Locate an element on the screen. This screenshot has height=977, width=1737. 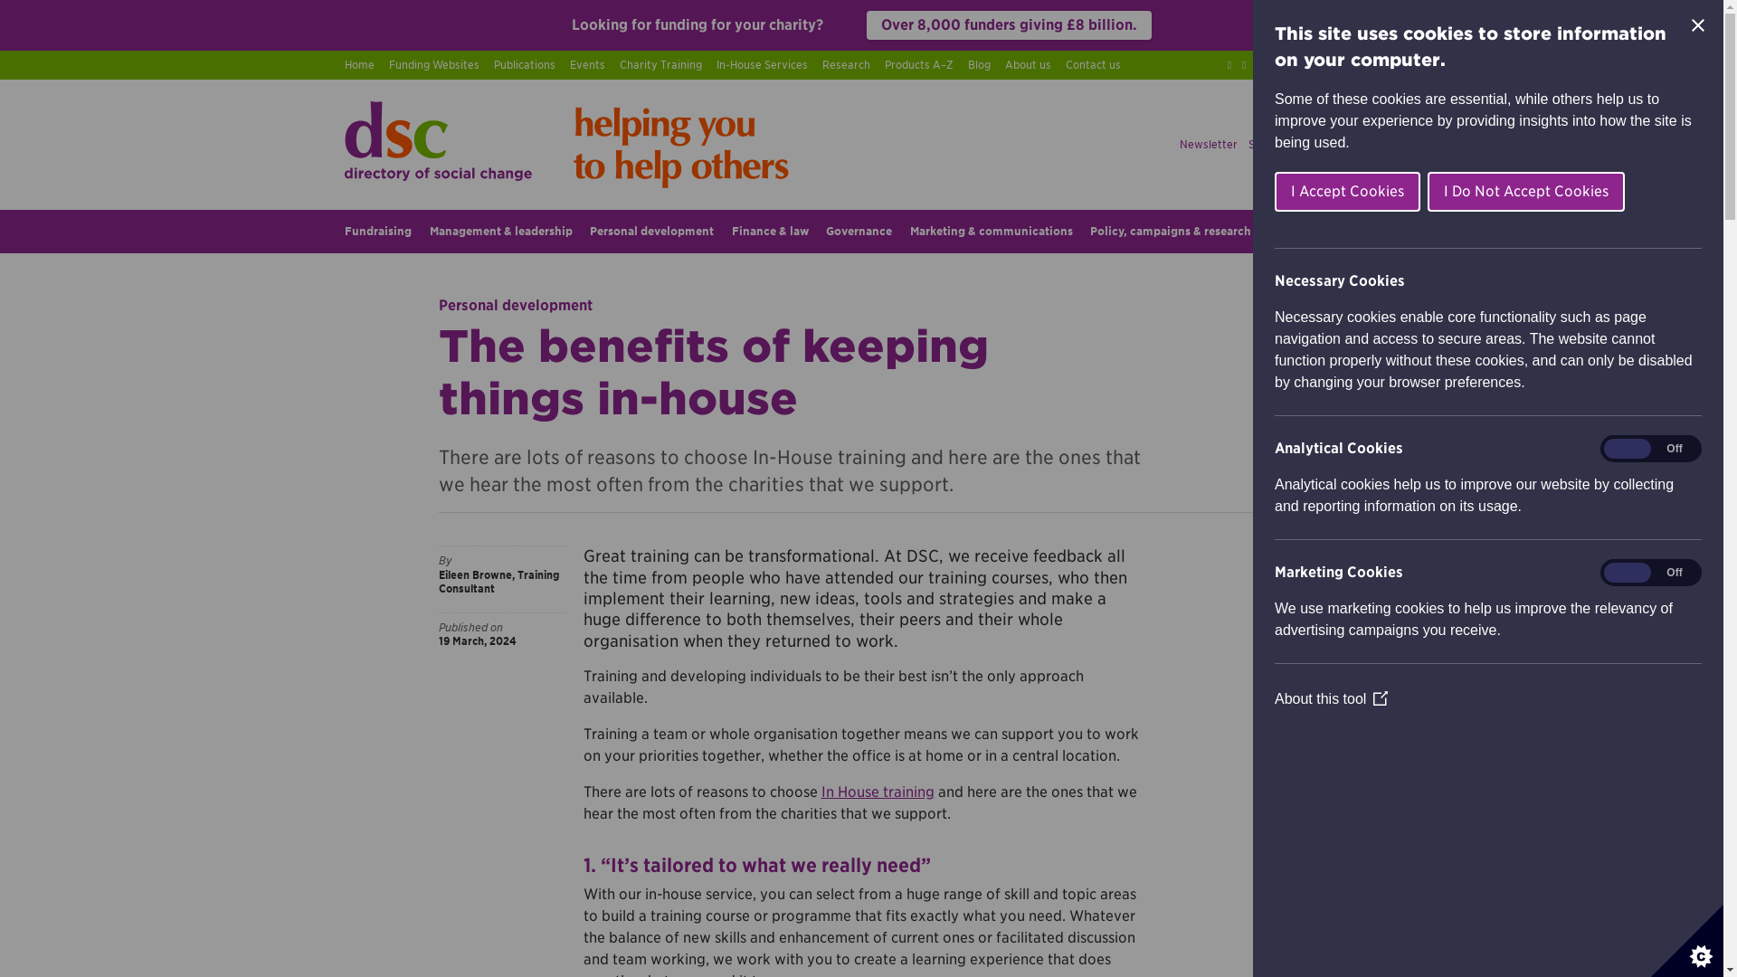
I Accept Cookies is located at coordinates (1625, 192).